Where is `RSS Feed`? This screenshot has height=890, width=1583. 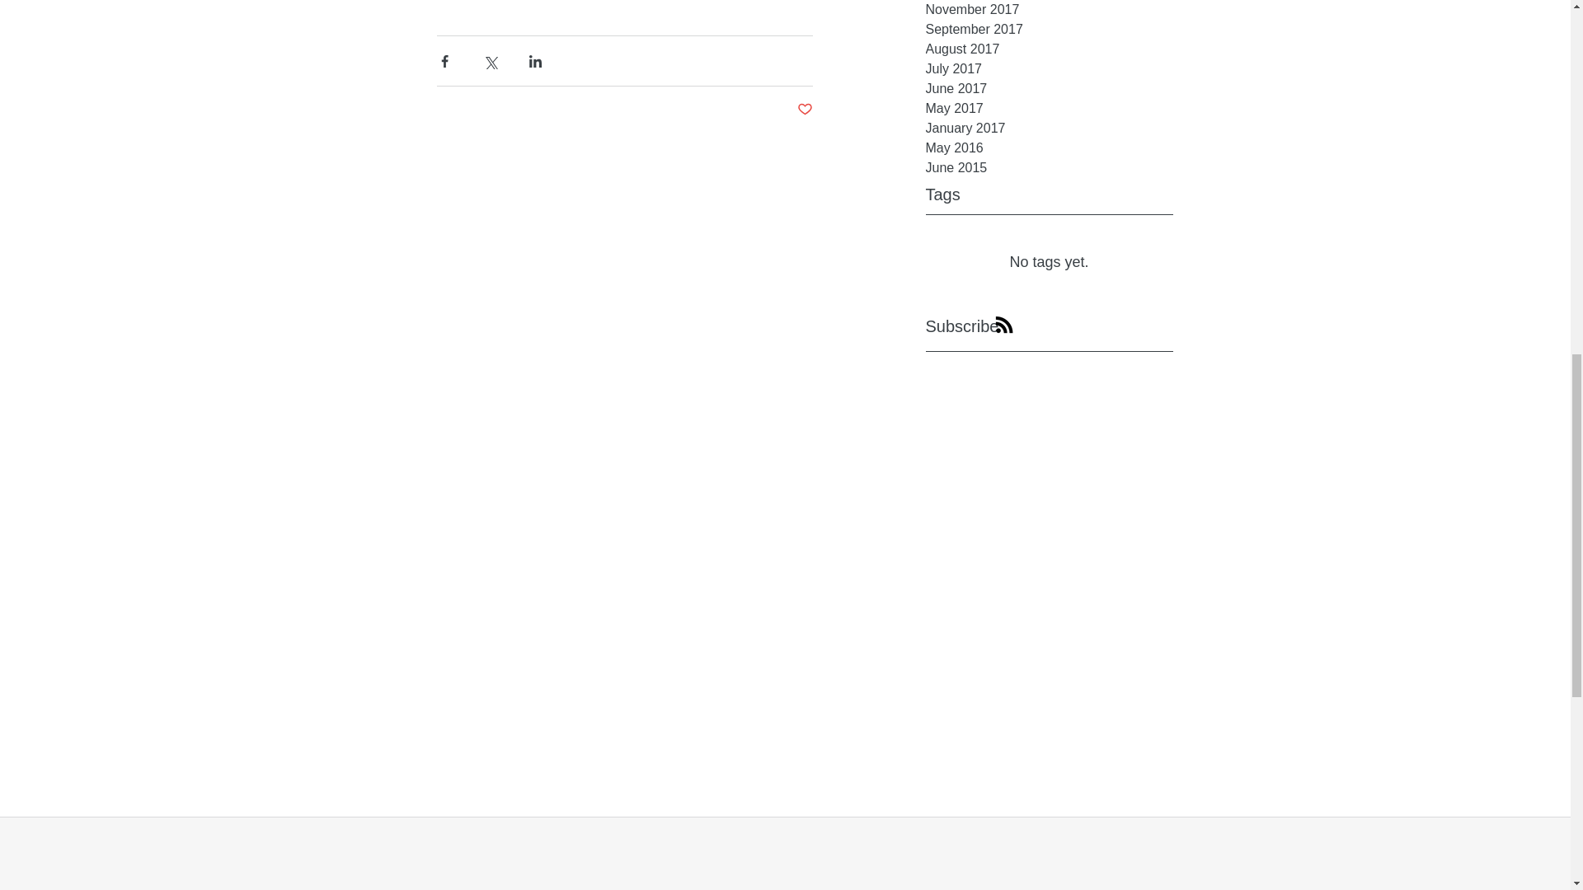 RSS Feed is located at coordinates (1003, 325).